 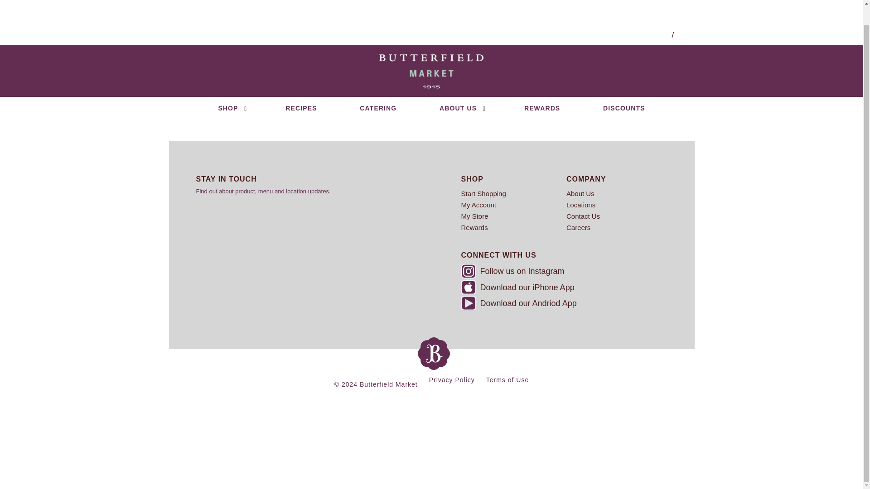 What do you see at coordinates (469, 303) in the screenshot?
I see `Android` at bounding box center [469, 303].